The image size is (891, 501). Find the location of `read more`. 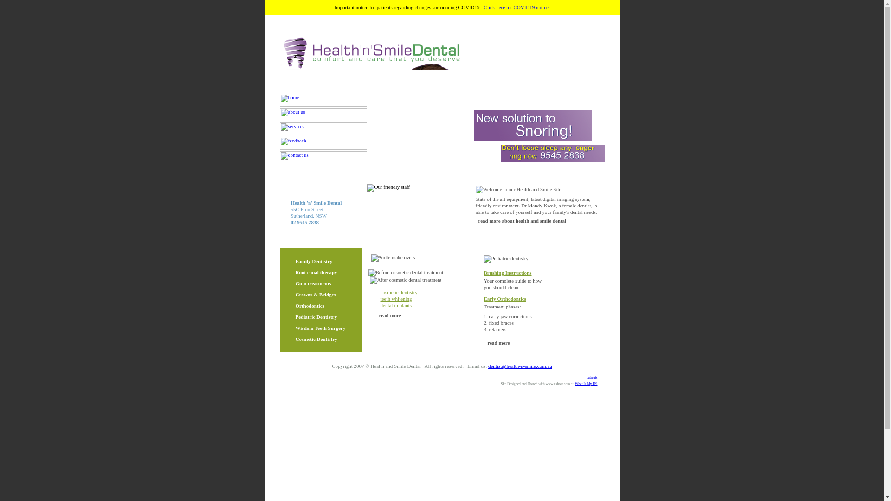

read more is located at coordinates (498, 343).